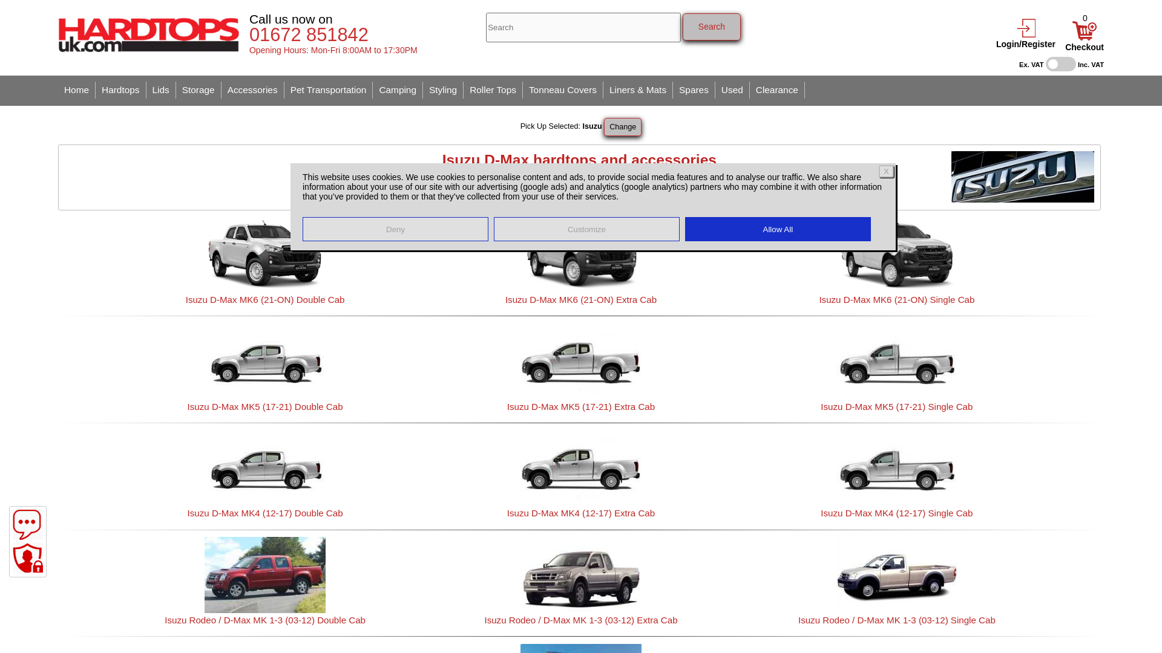 This screenshot has height=653, width=1162. Describe the element at coordinates (493, 90) in the screenshot. I see `Roller Tops` at that location.